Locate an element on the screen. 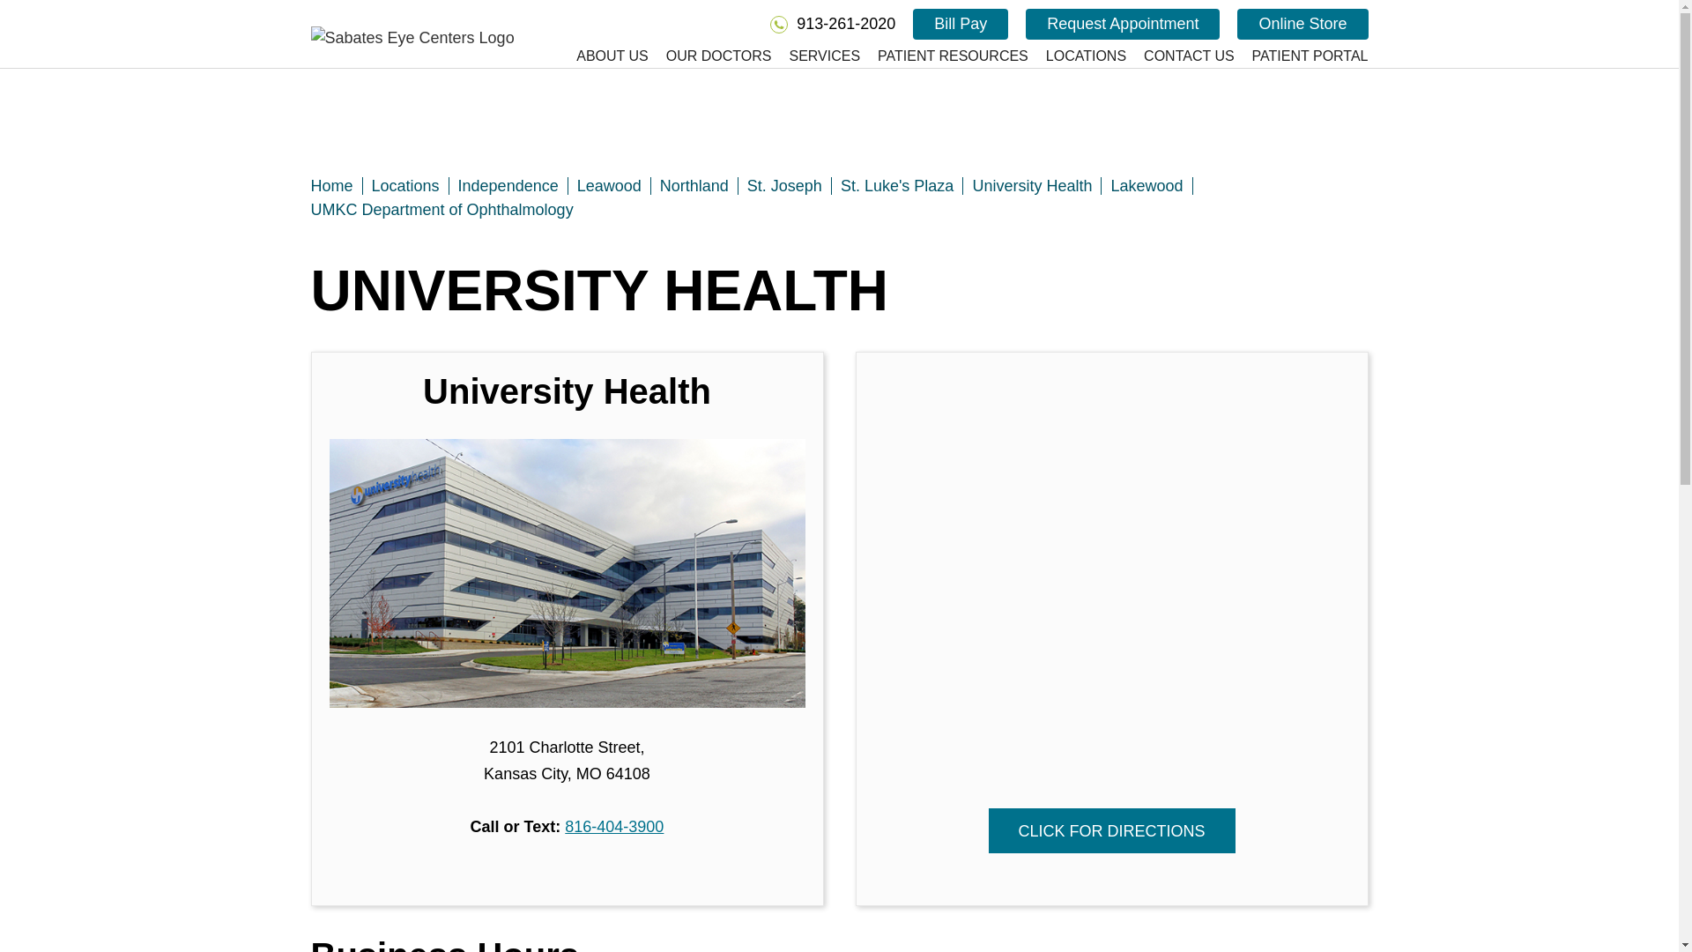 Image resolution: width=1692 pixels, height=952 pixels. 913-261-2020 is located at coordinates (832, 24).